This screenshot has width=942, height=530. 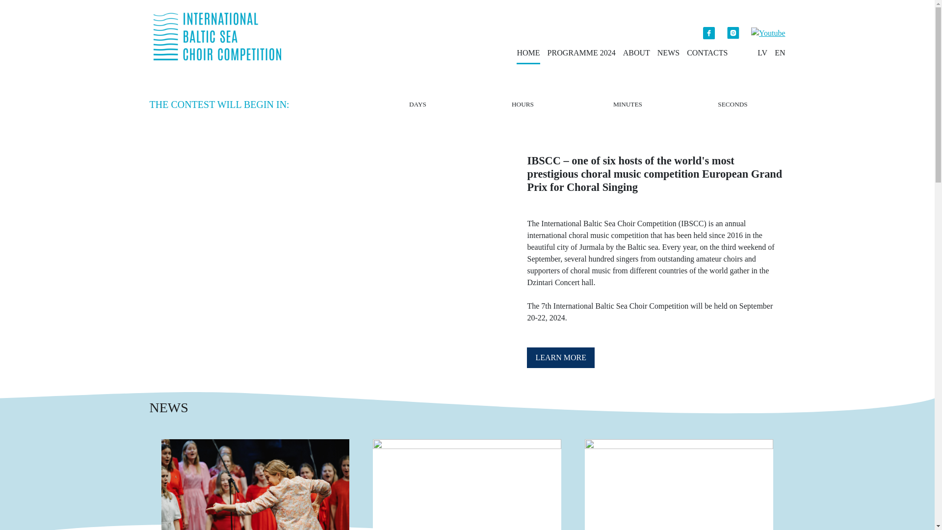 What do you see at coordinates (668, 53) in the screenshot?
I see `NEWS` at bounding box center [668, 53].